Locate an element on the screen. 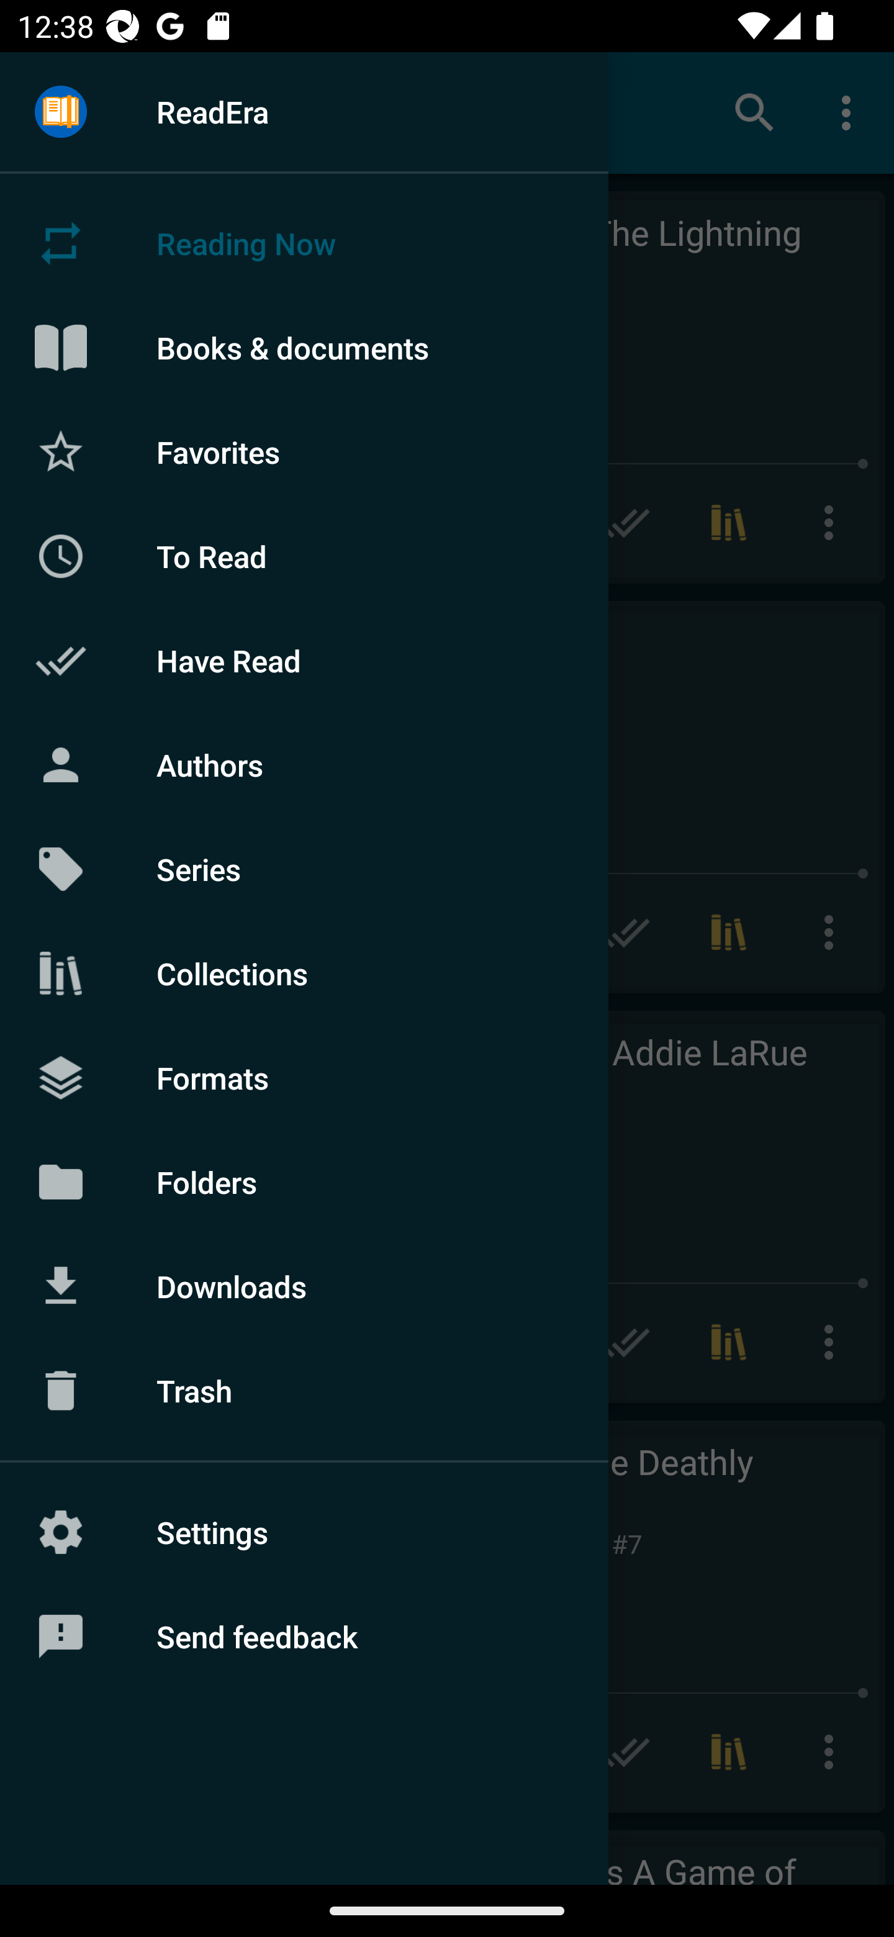  To Read is located at coordinates (304, 556).